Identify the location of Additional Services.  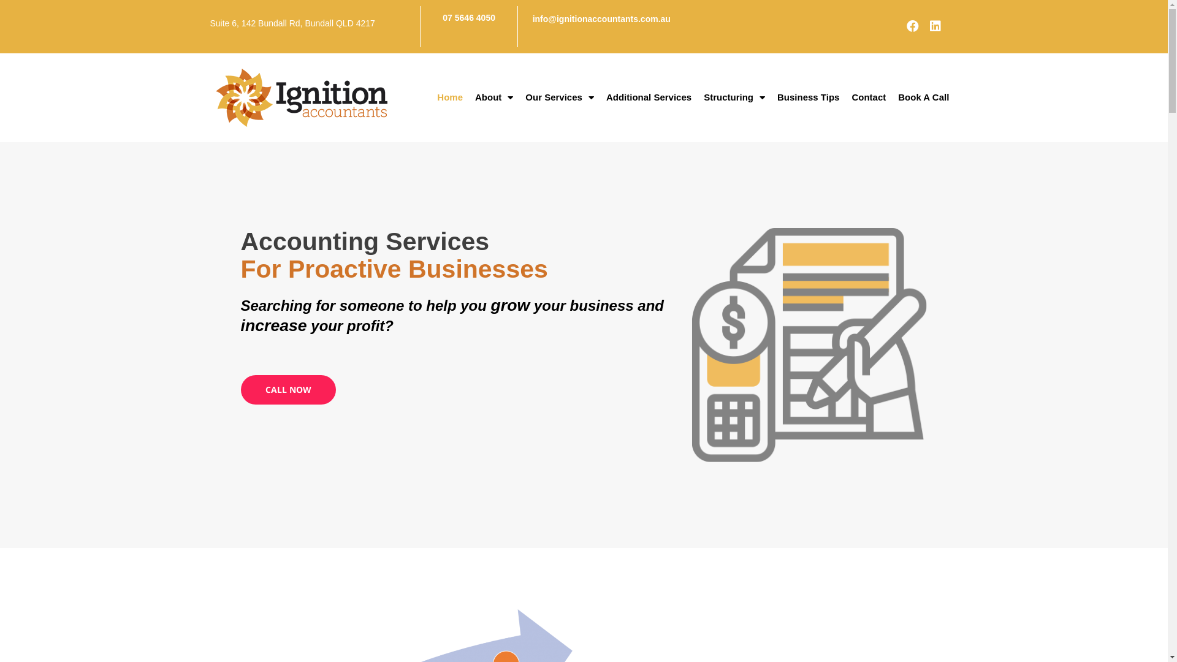
(649, 97).